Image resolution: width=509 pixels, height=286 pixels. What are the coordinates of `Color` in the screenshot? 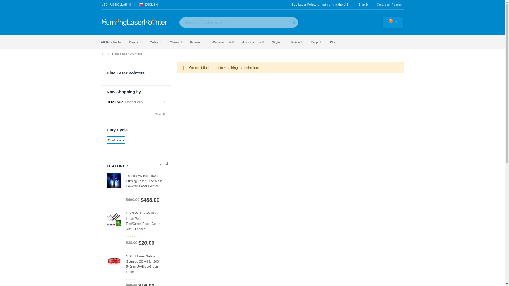 It's located at (155, 42).